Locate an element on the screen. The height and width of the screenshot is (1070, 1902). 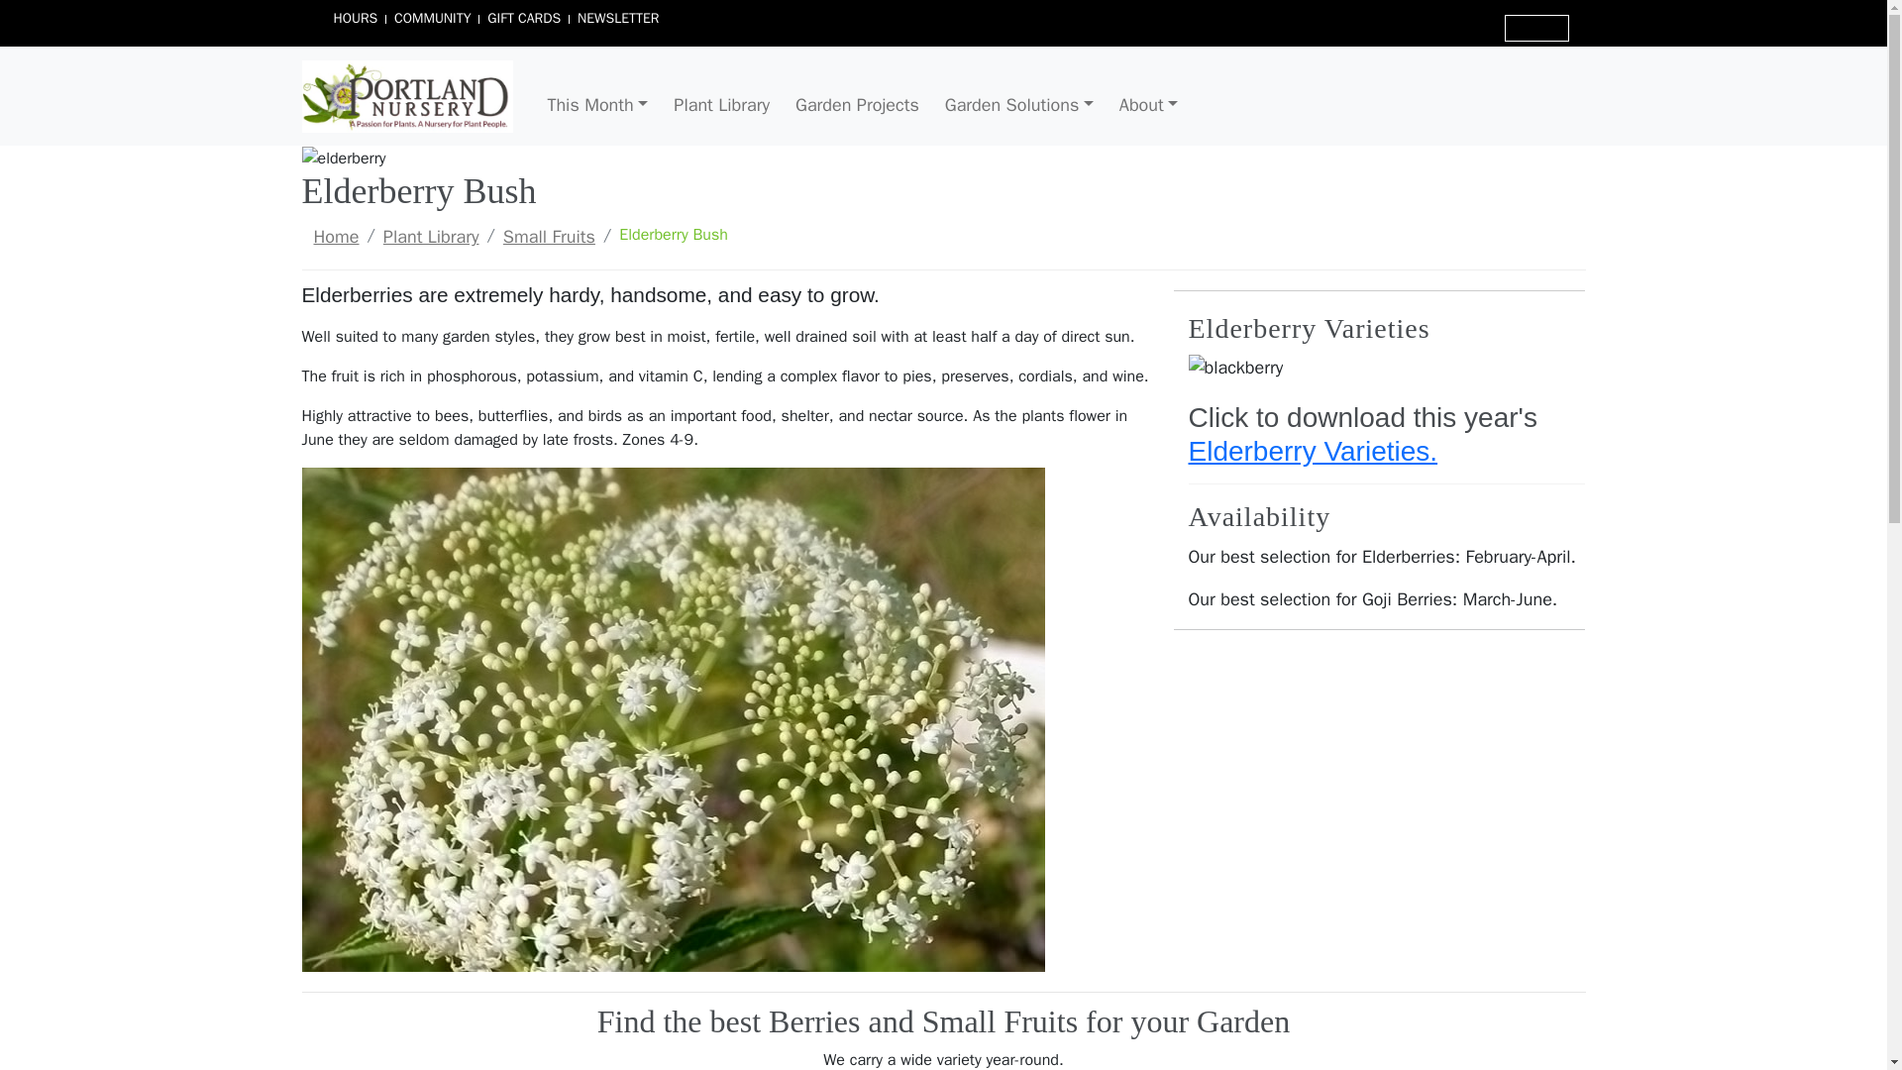
Elderberry Varieties. is located at coordinates (1314, 450).